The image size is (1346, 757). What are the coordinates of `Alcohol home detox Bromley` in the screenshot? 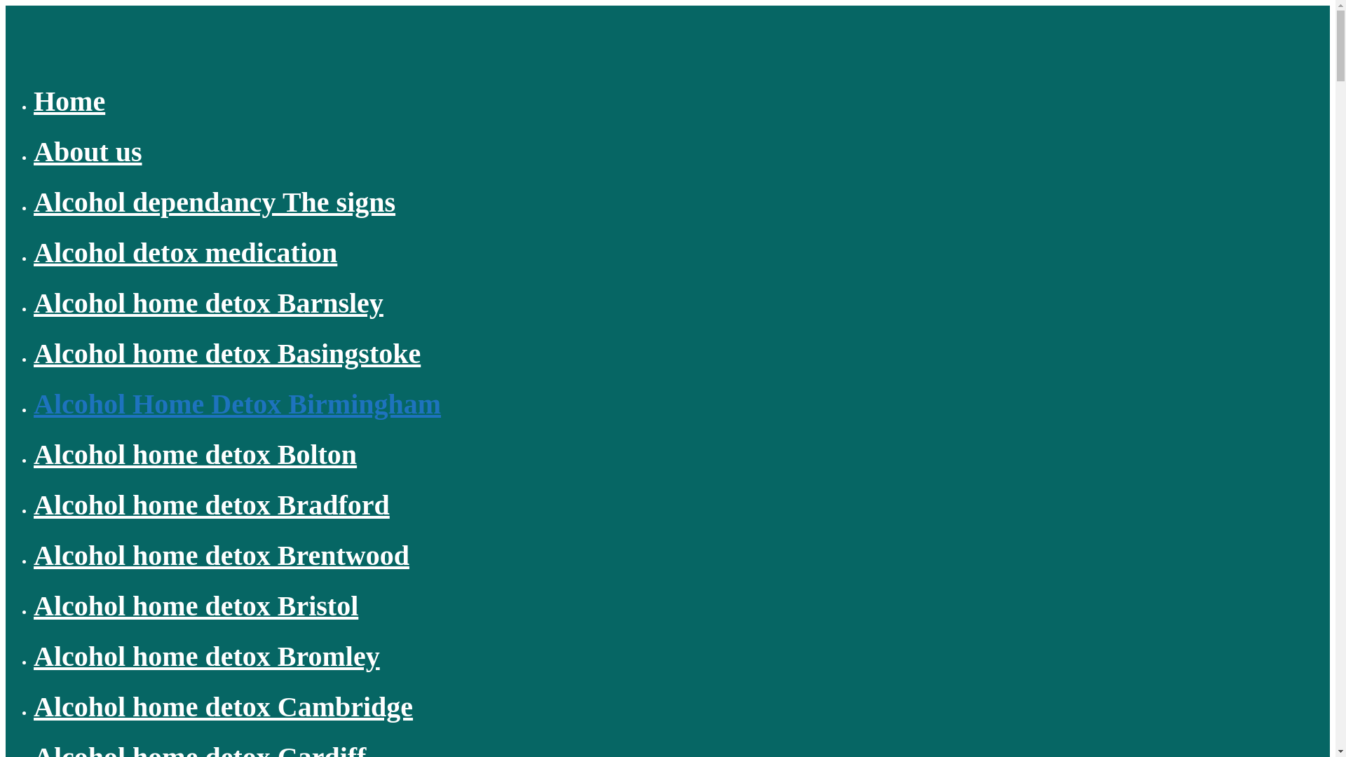 It's located at (206, 656).